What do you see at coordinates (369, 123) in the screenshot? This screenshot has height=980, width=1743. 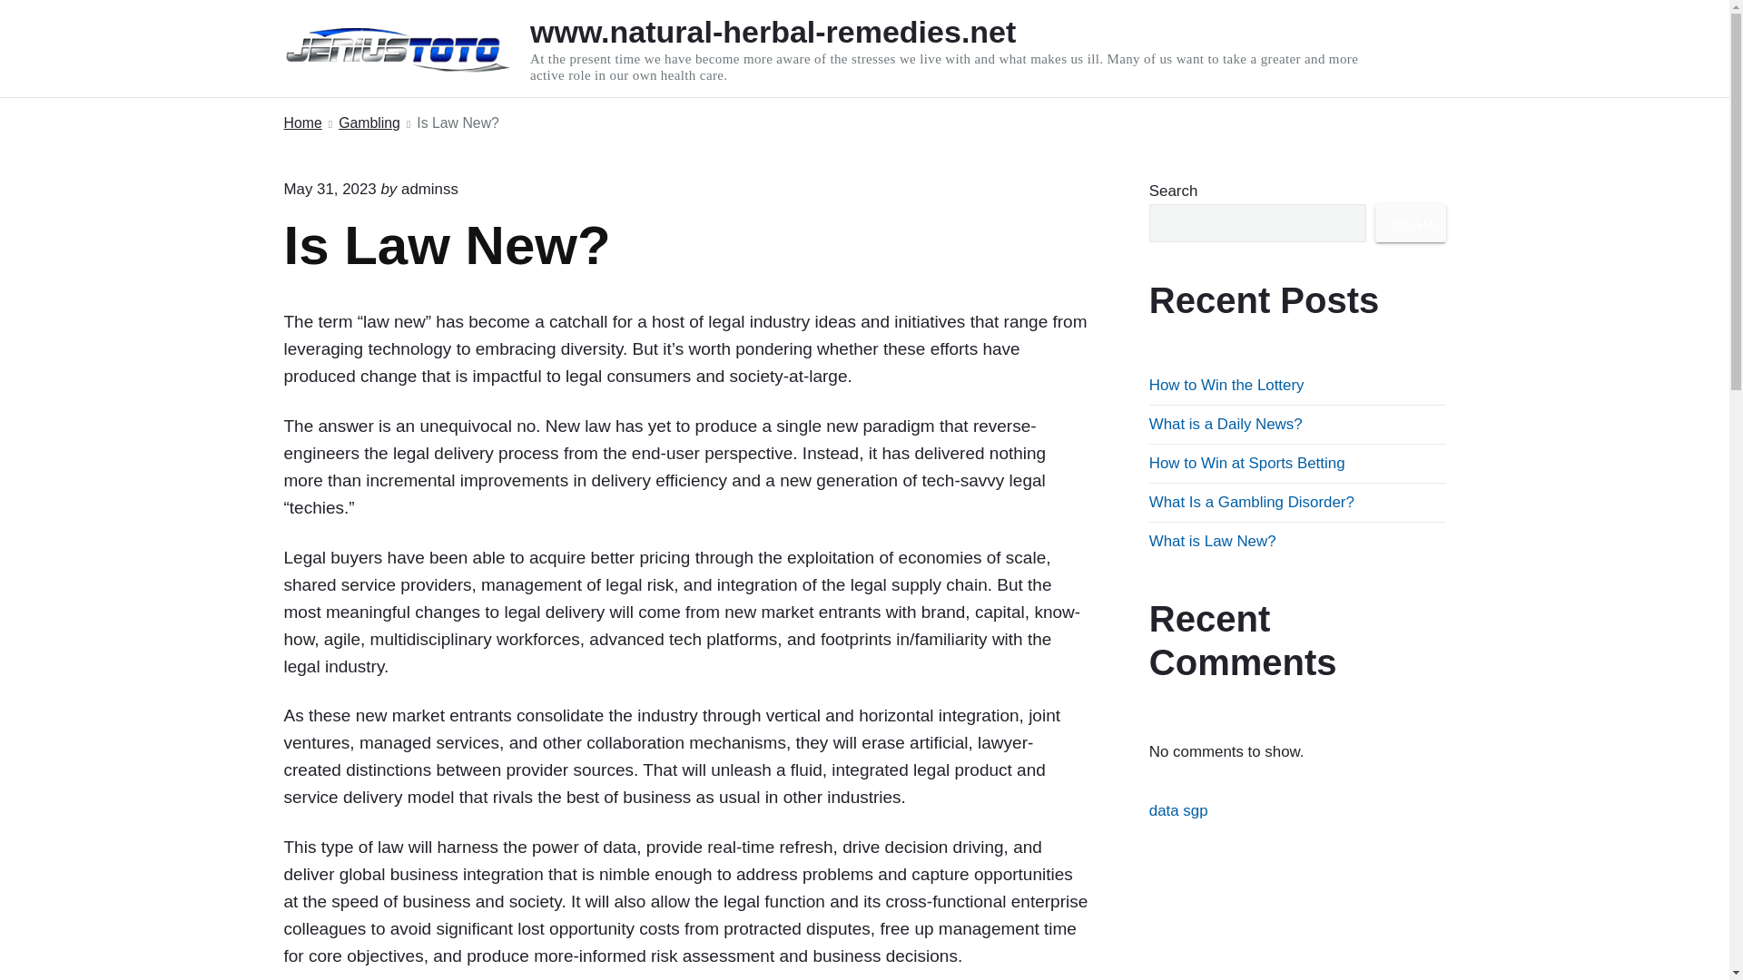 I see `Gambling` at bounding box center [369, 123].